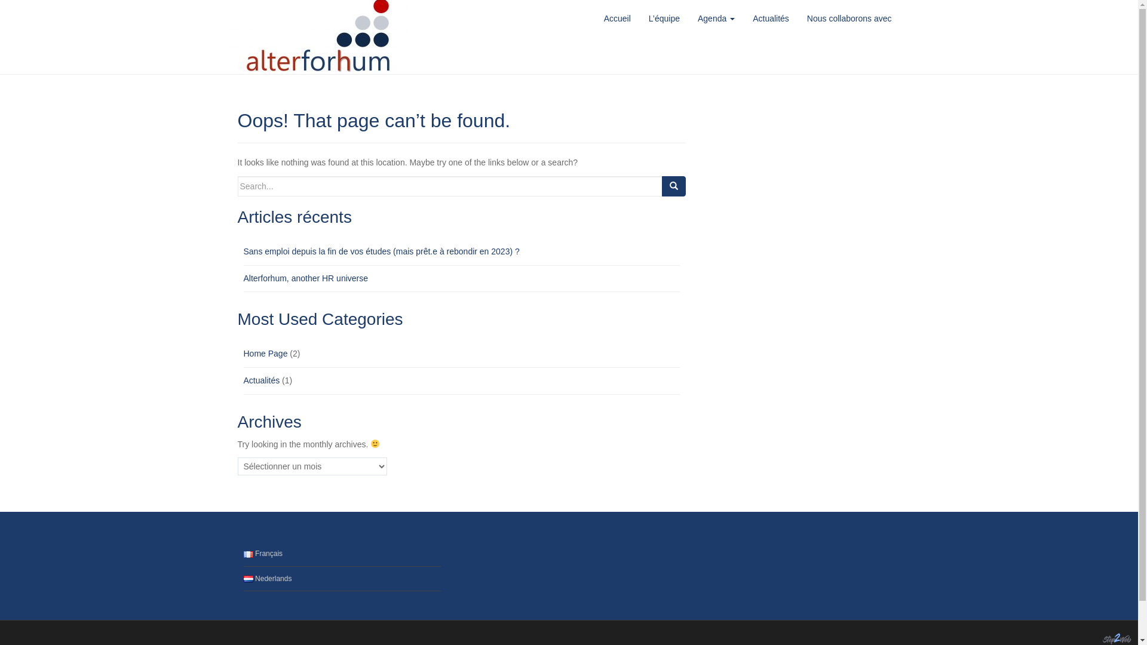  Describe the element at coordinates (306, 278) in the screenshot. I see `Alterforhum, another HR universe` at that location.